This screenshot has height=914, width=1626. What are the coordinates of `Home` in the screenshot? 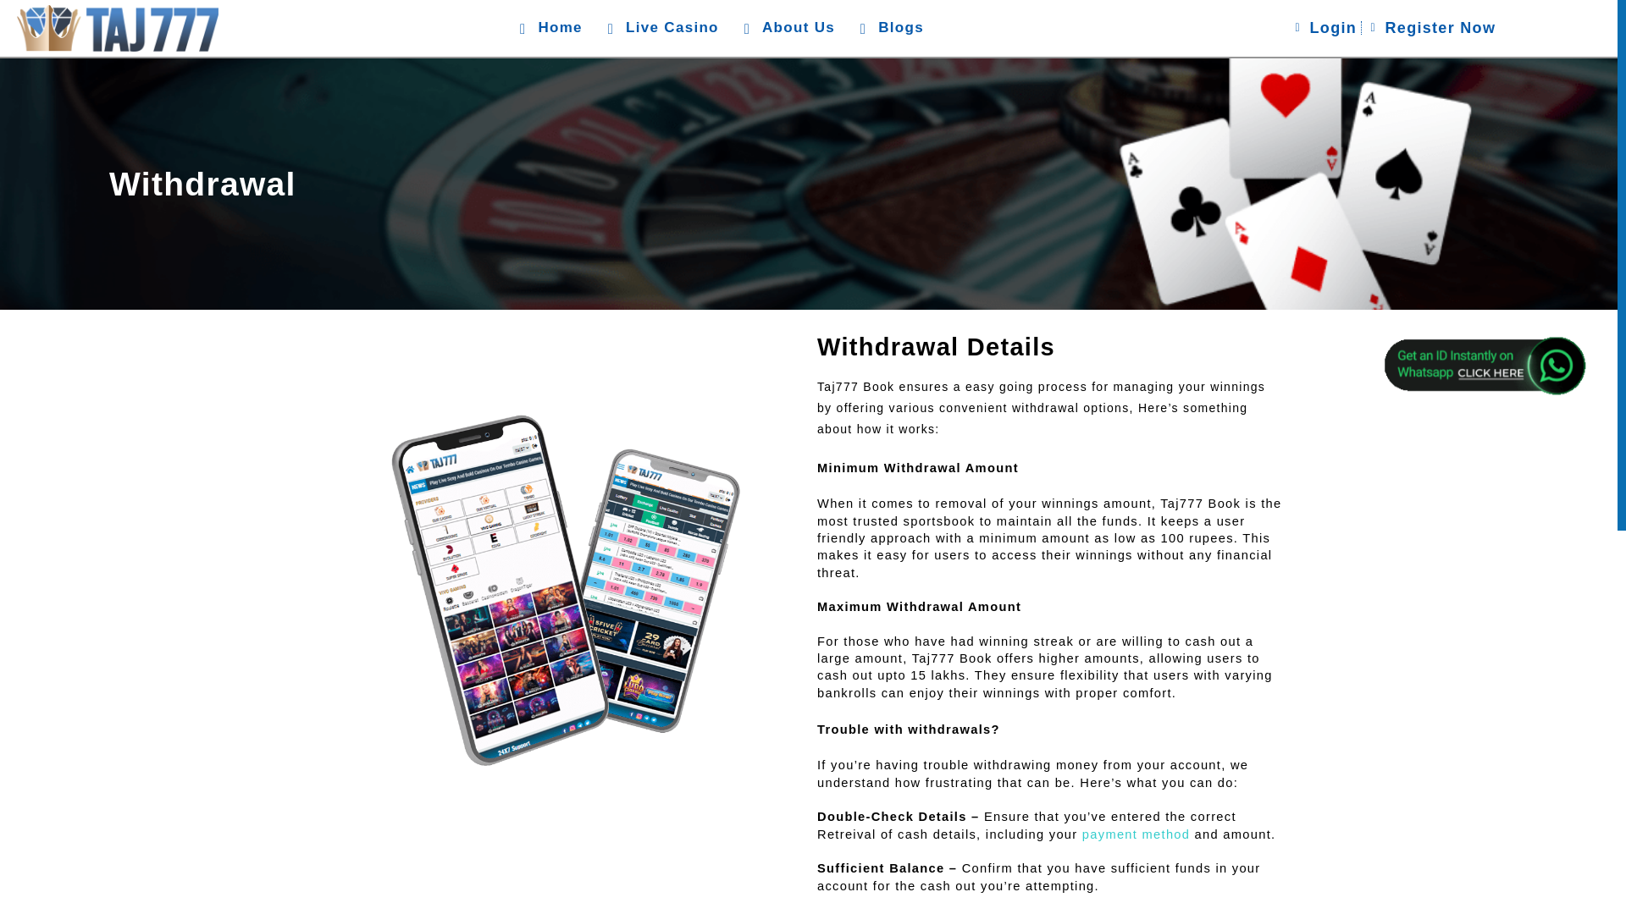 It's located at (547, 28).